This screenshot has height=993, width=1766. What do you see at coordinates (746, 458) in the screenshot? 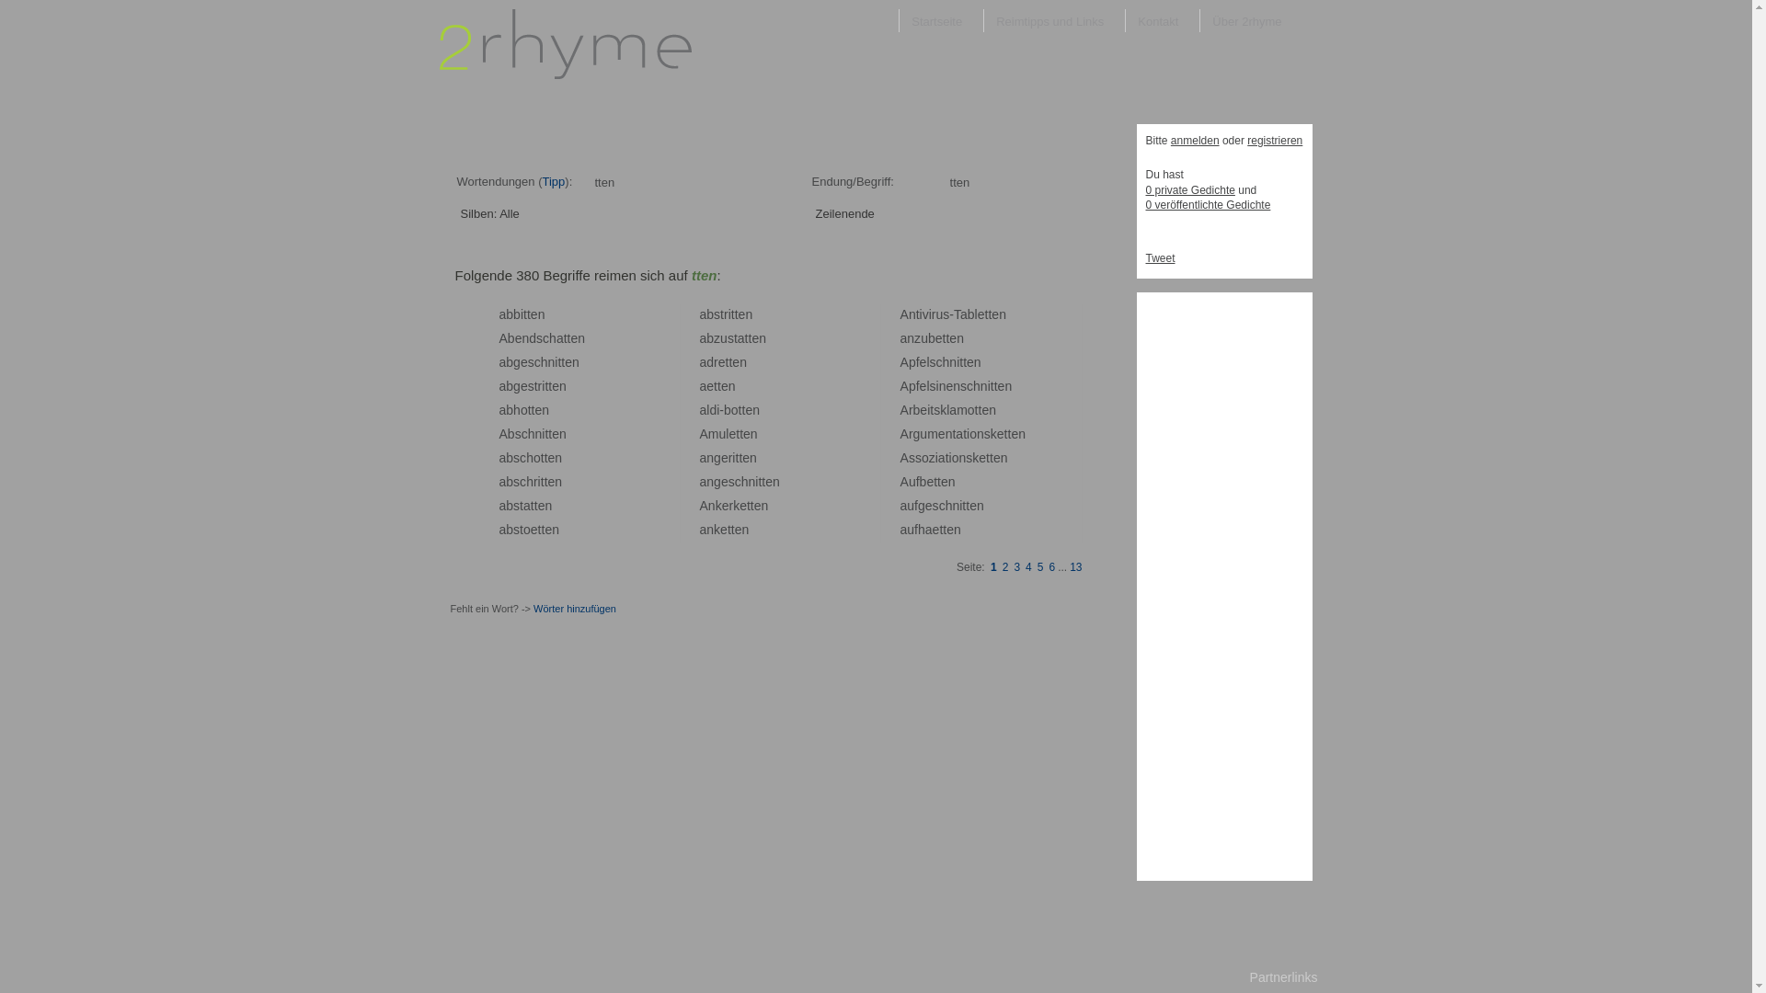
I see `e` at bounding box center [746, 458].